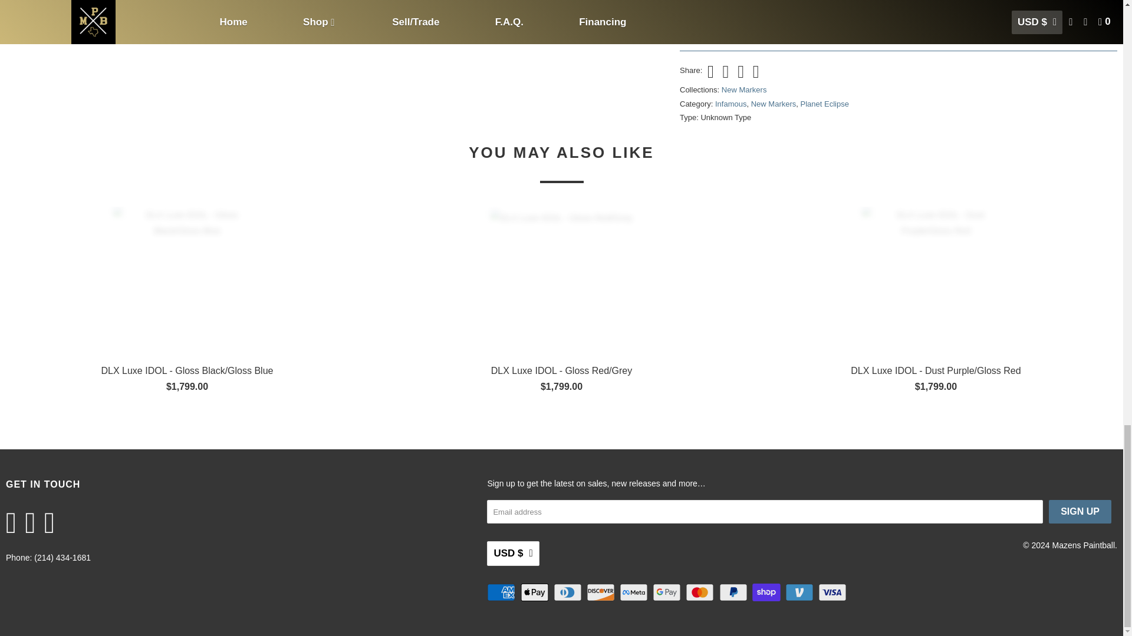 The width and height of the screenshot is (1132, 636). Describe the element at coordinates (536, 592) in the screenshot. I see `Apple Pay` at that location.